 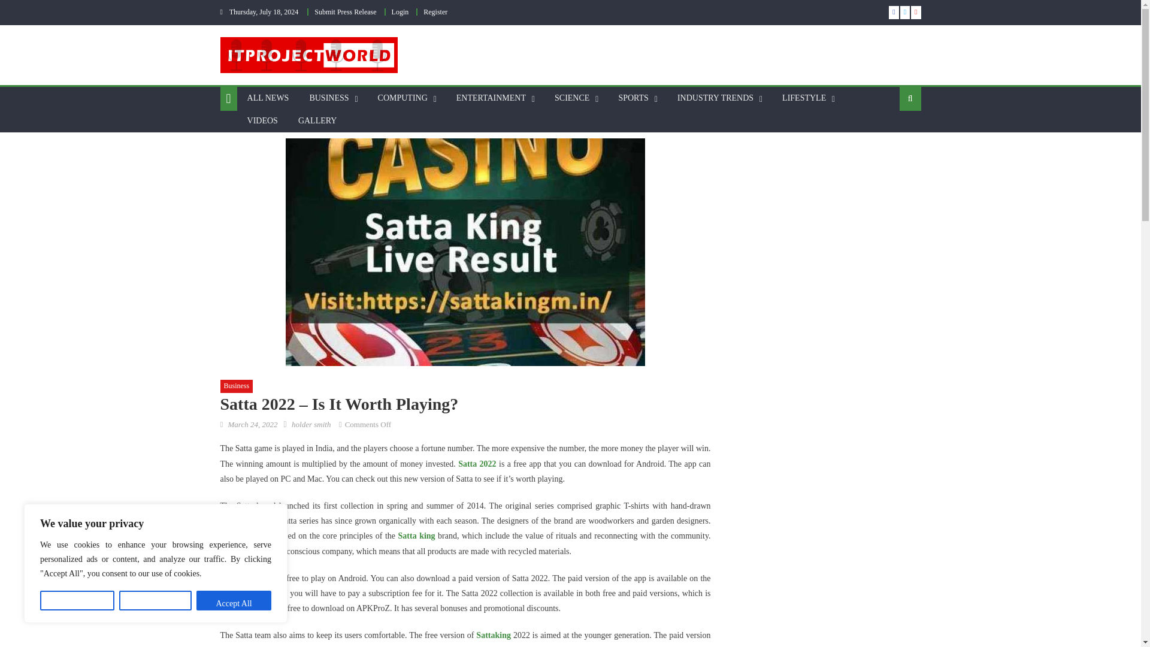 I want to click on Login, so click(x=400, y=12).